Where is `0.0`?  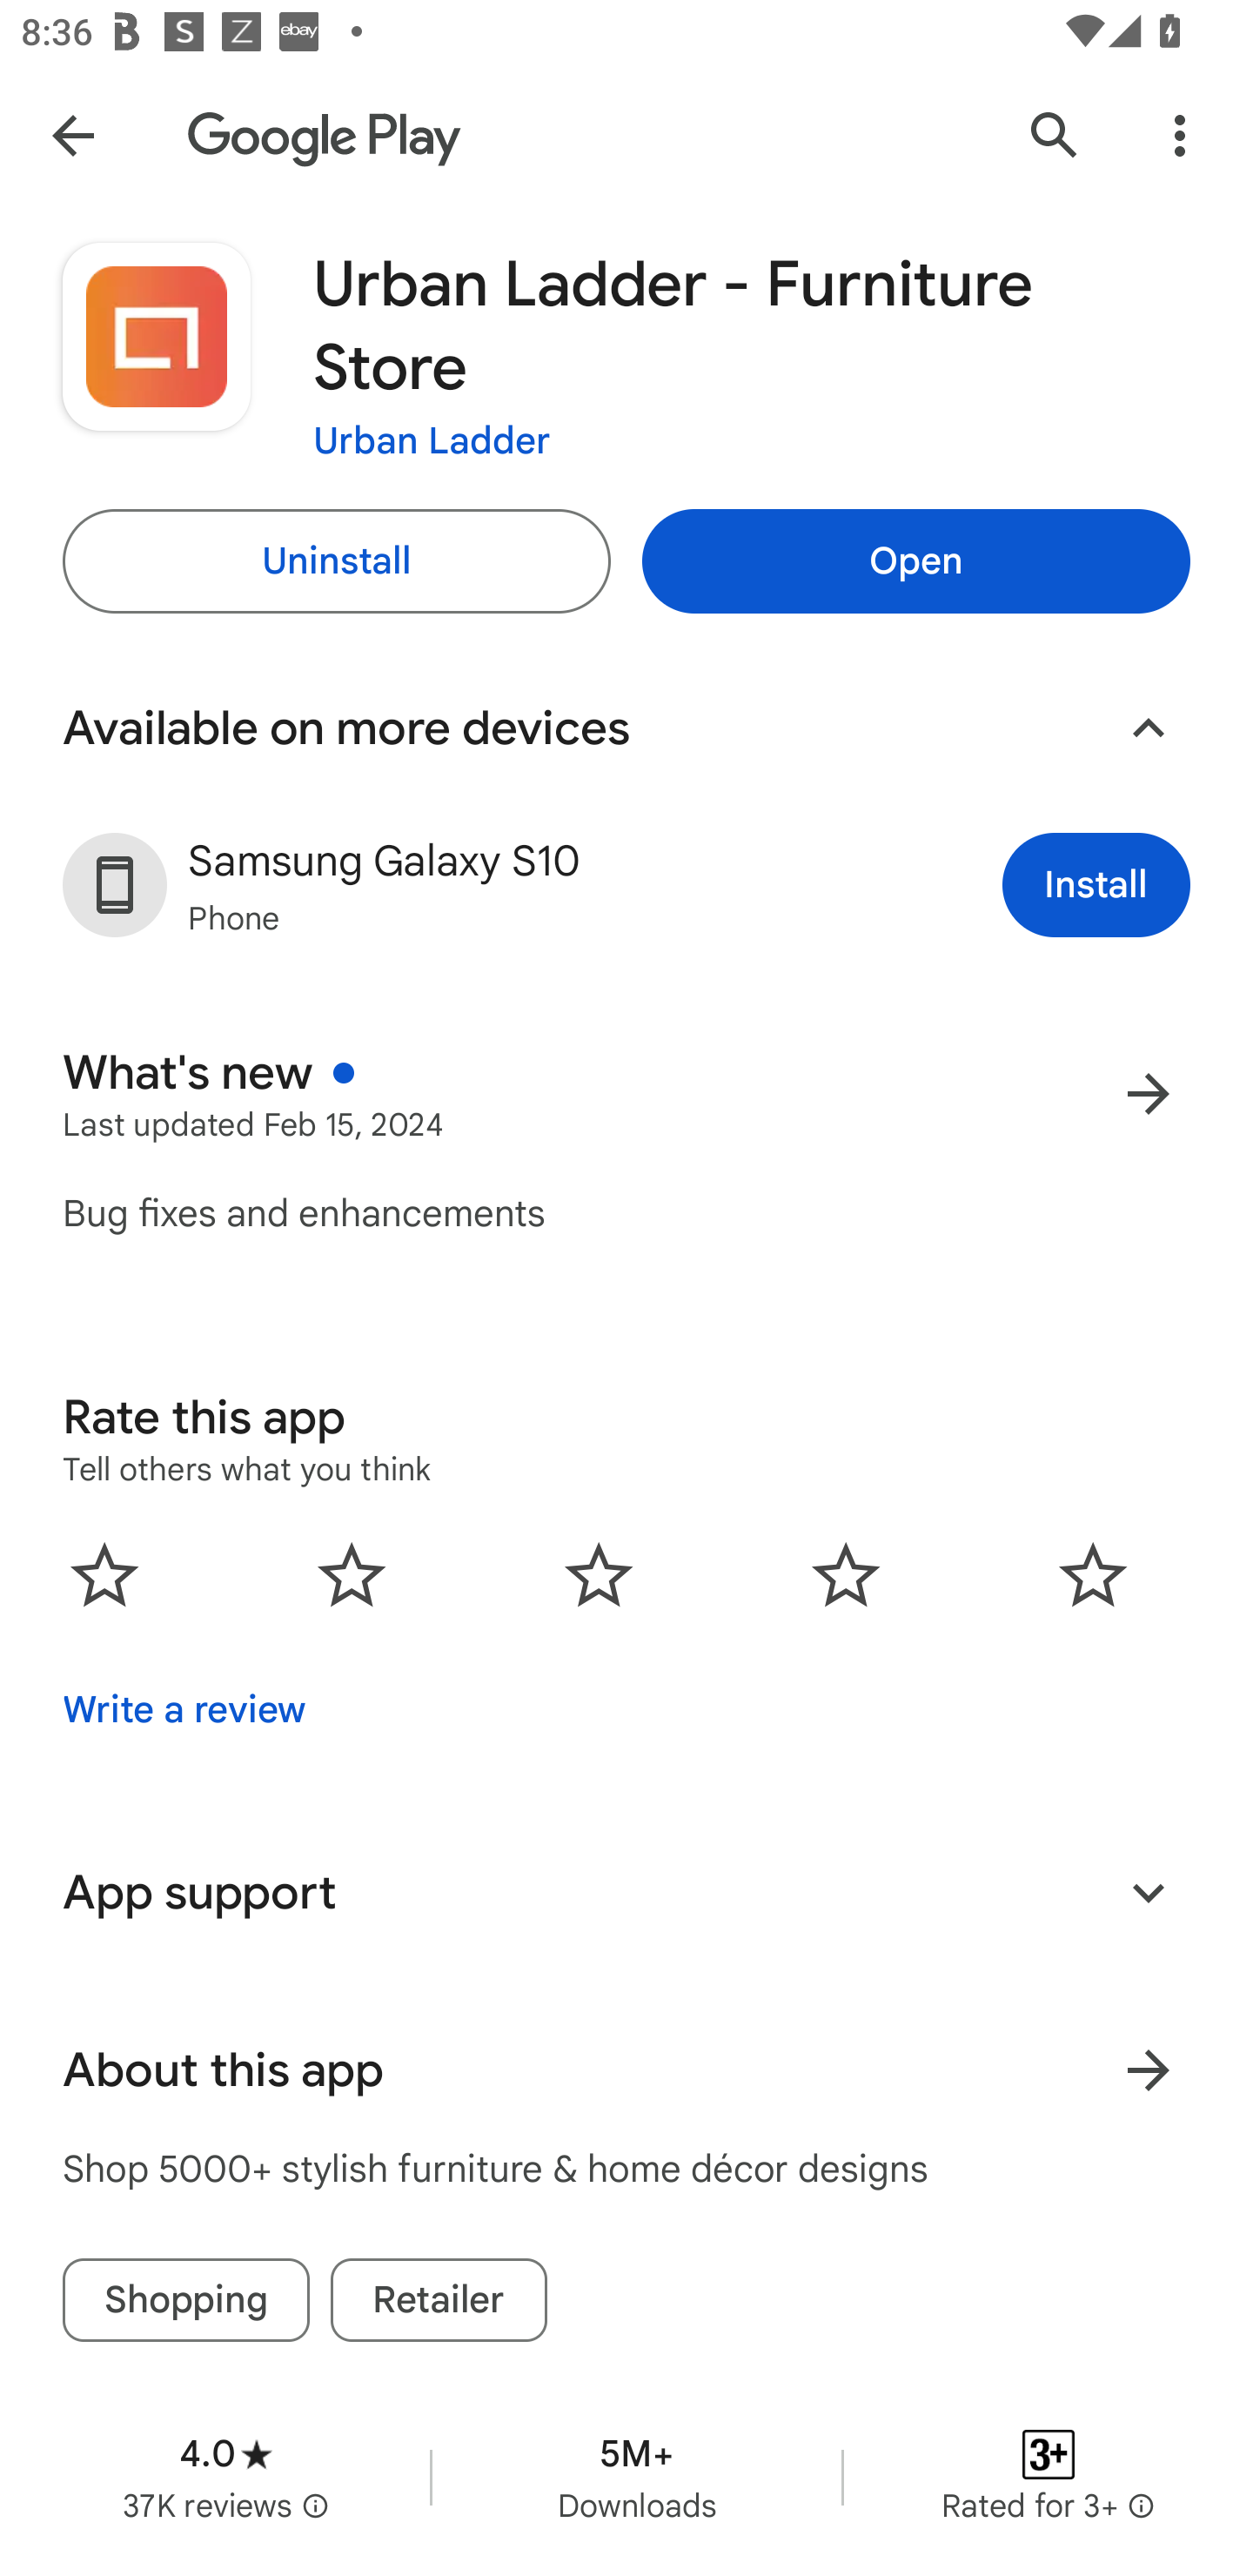
0.0 is located at coordinates (599, 1573).